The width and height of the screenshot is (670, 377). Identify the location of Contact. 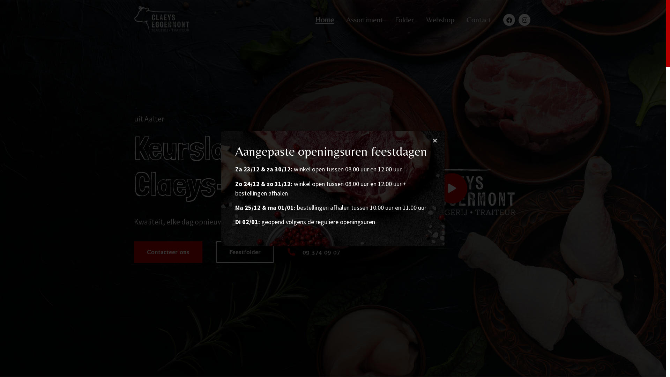
(472, 20).